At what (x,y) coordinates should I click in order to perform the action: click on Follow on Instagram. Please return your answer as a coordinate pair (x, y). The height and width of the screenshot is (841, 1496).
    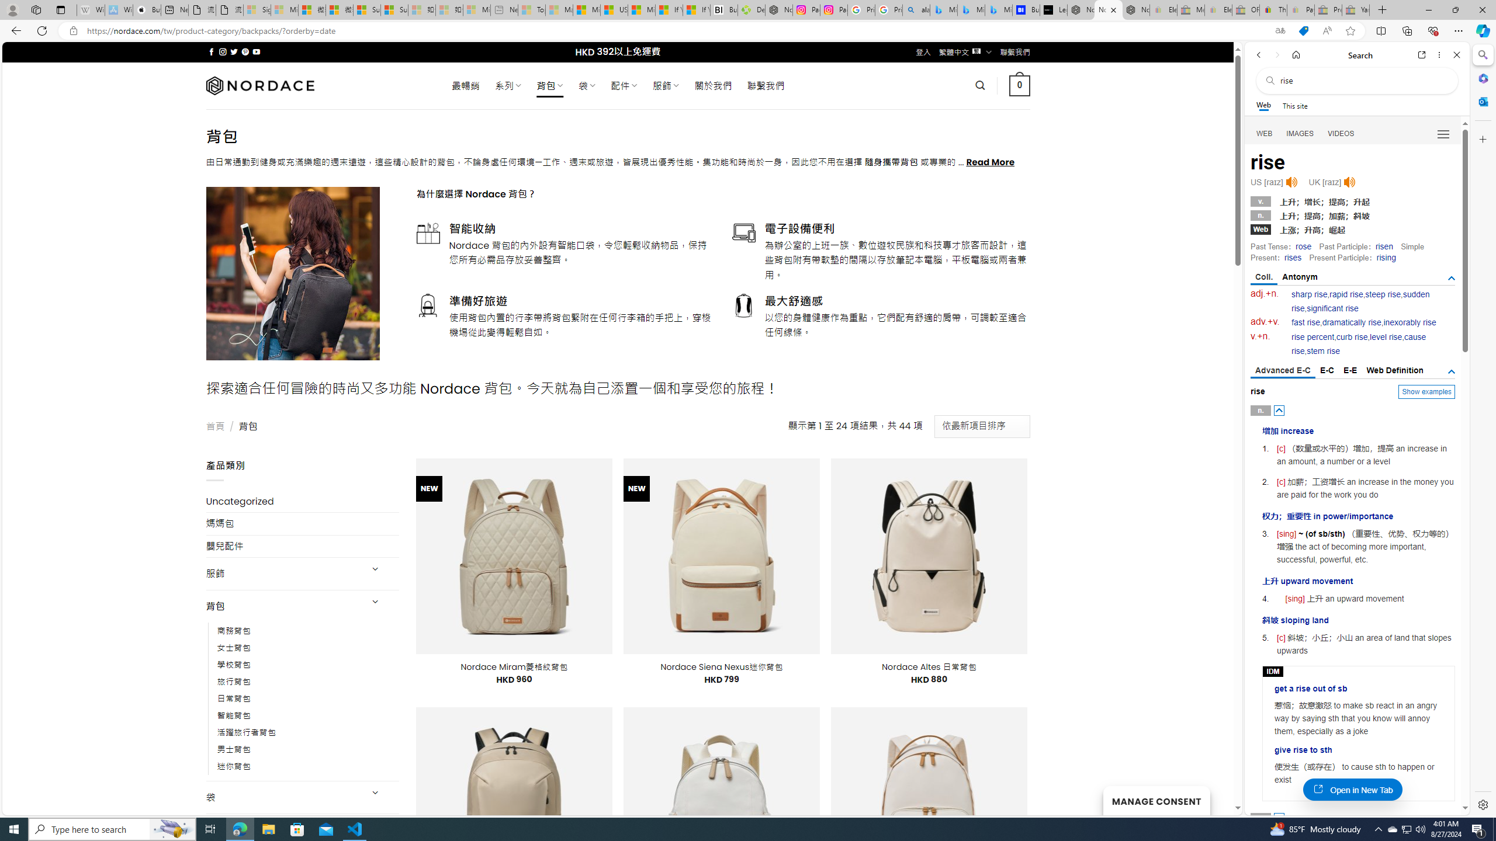
    Looking at the image, I should click on (223, 51).